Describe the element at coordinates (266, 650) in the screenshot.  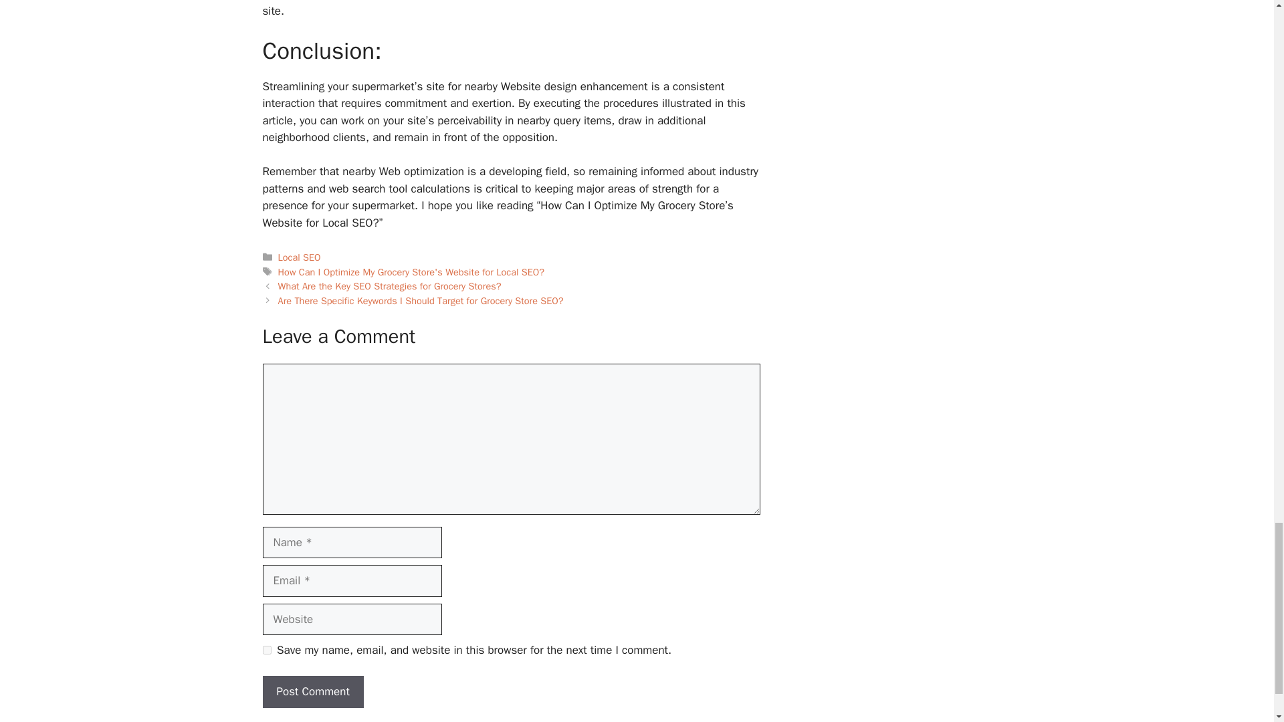
I see `yes` at that location.